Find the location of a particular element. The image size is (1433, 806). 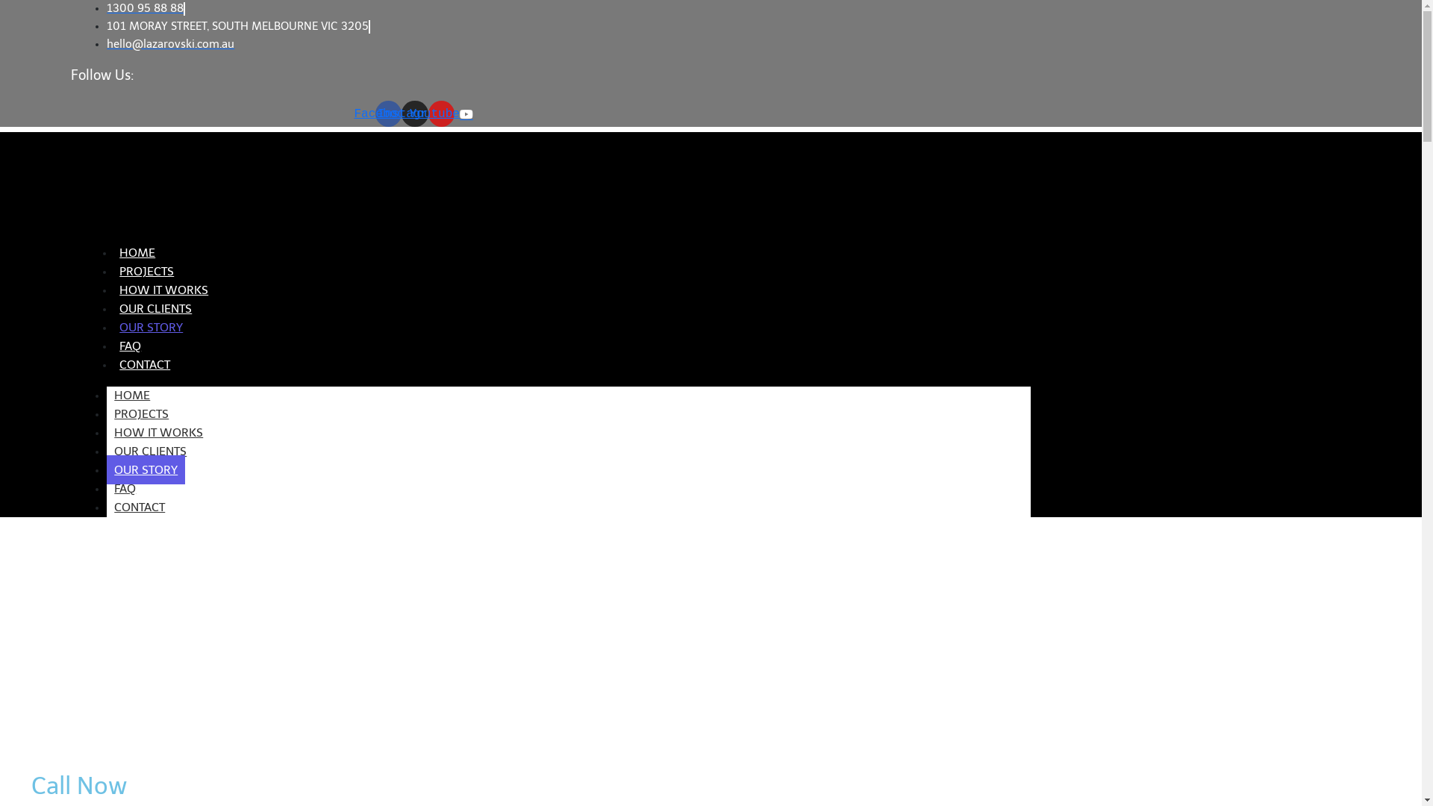

PROJECTS is located at coordinates (142, 413).